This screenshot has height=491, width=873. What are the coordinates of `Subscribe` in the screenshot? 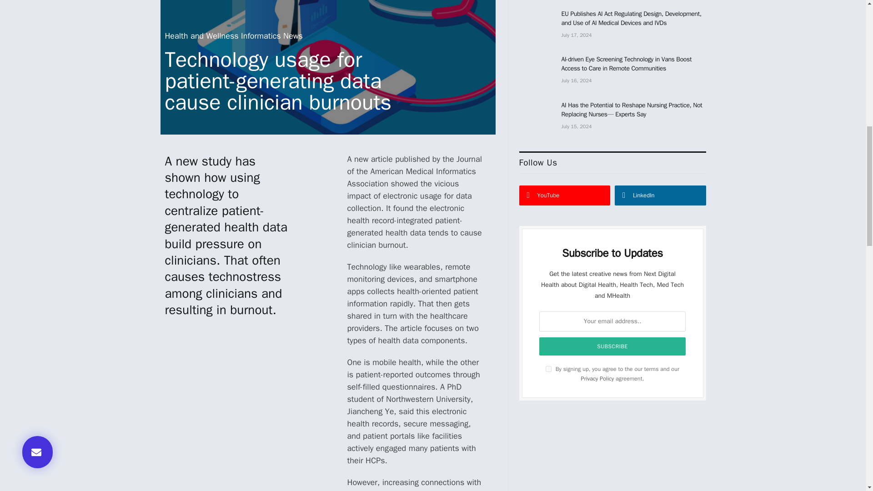 It's located at (612, 346).